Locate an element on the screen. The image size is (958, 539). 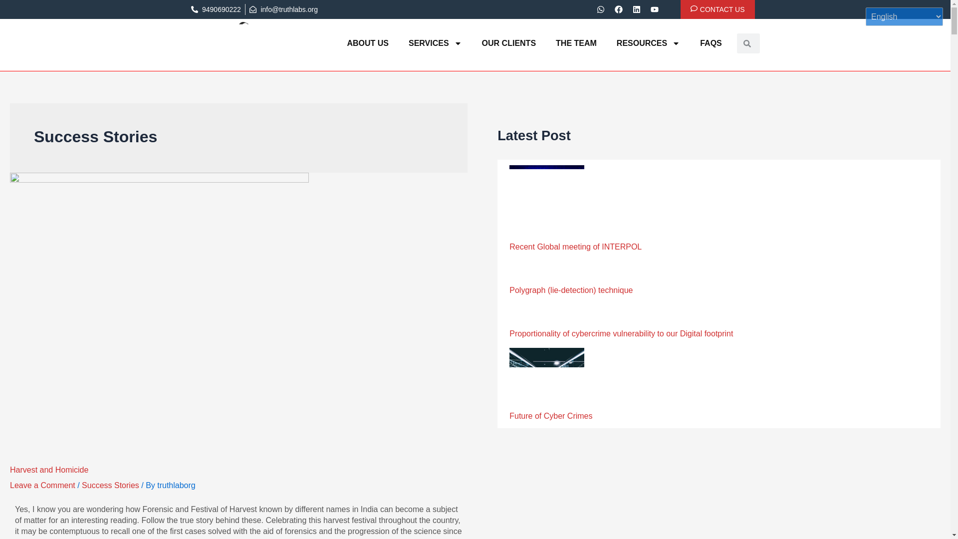
Linkedin is located at coordinates (637, 9).